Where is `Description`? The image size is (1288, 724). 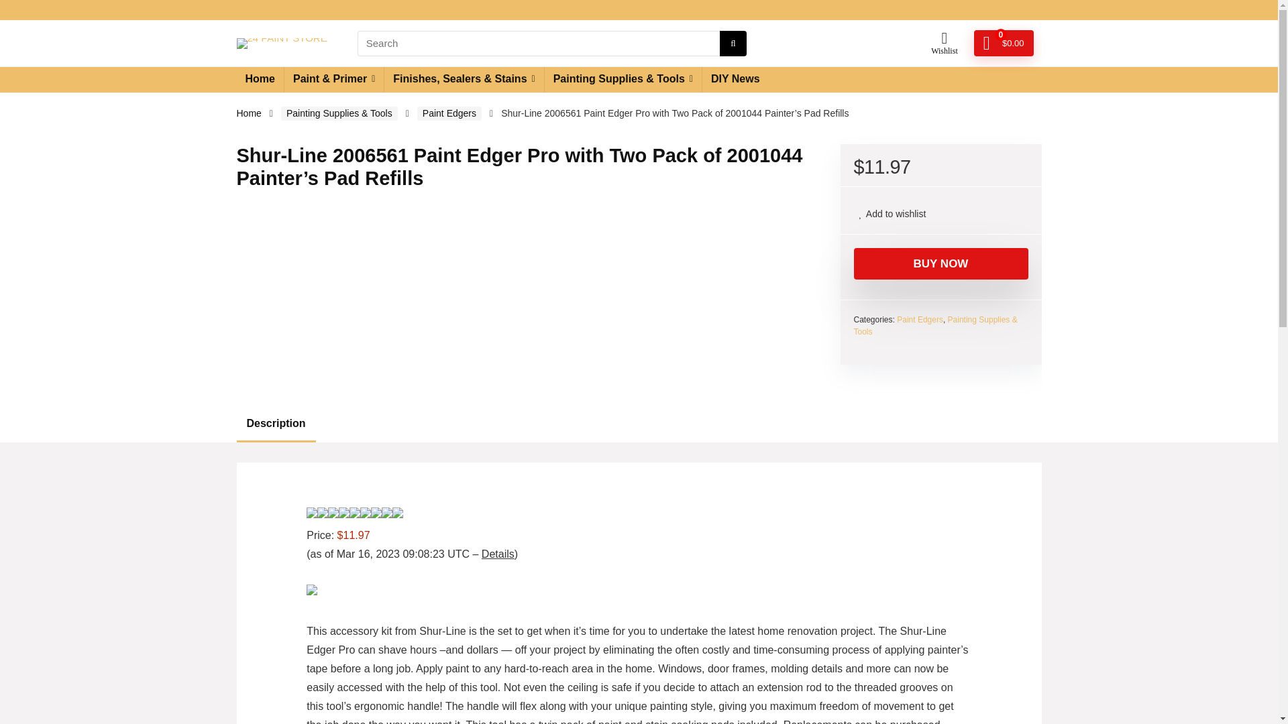
Description is located at coordinates (638, 423).